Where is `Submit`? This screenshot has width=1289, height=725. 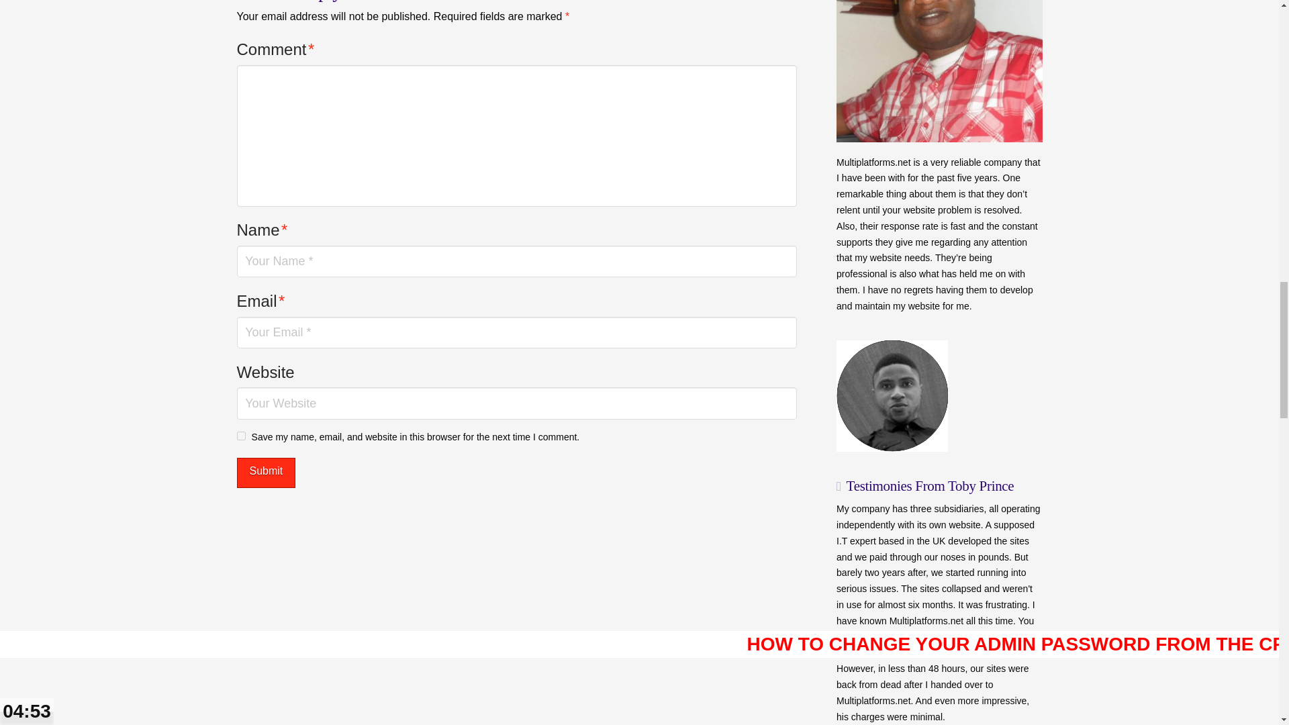 Submit is located at coordinates (265, 473).